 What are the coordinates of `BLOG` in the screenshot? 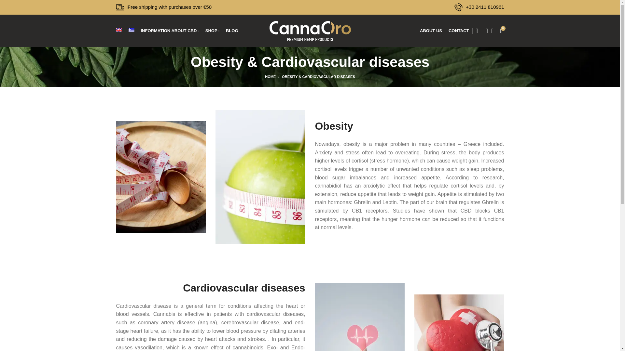 It's located at (232, 31).